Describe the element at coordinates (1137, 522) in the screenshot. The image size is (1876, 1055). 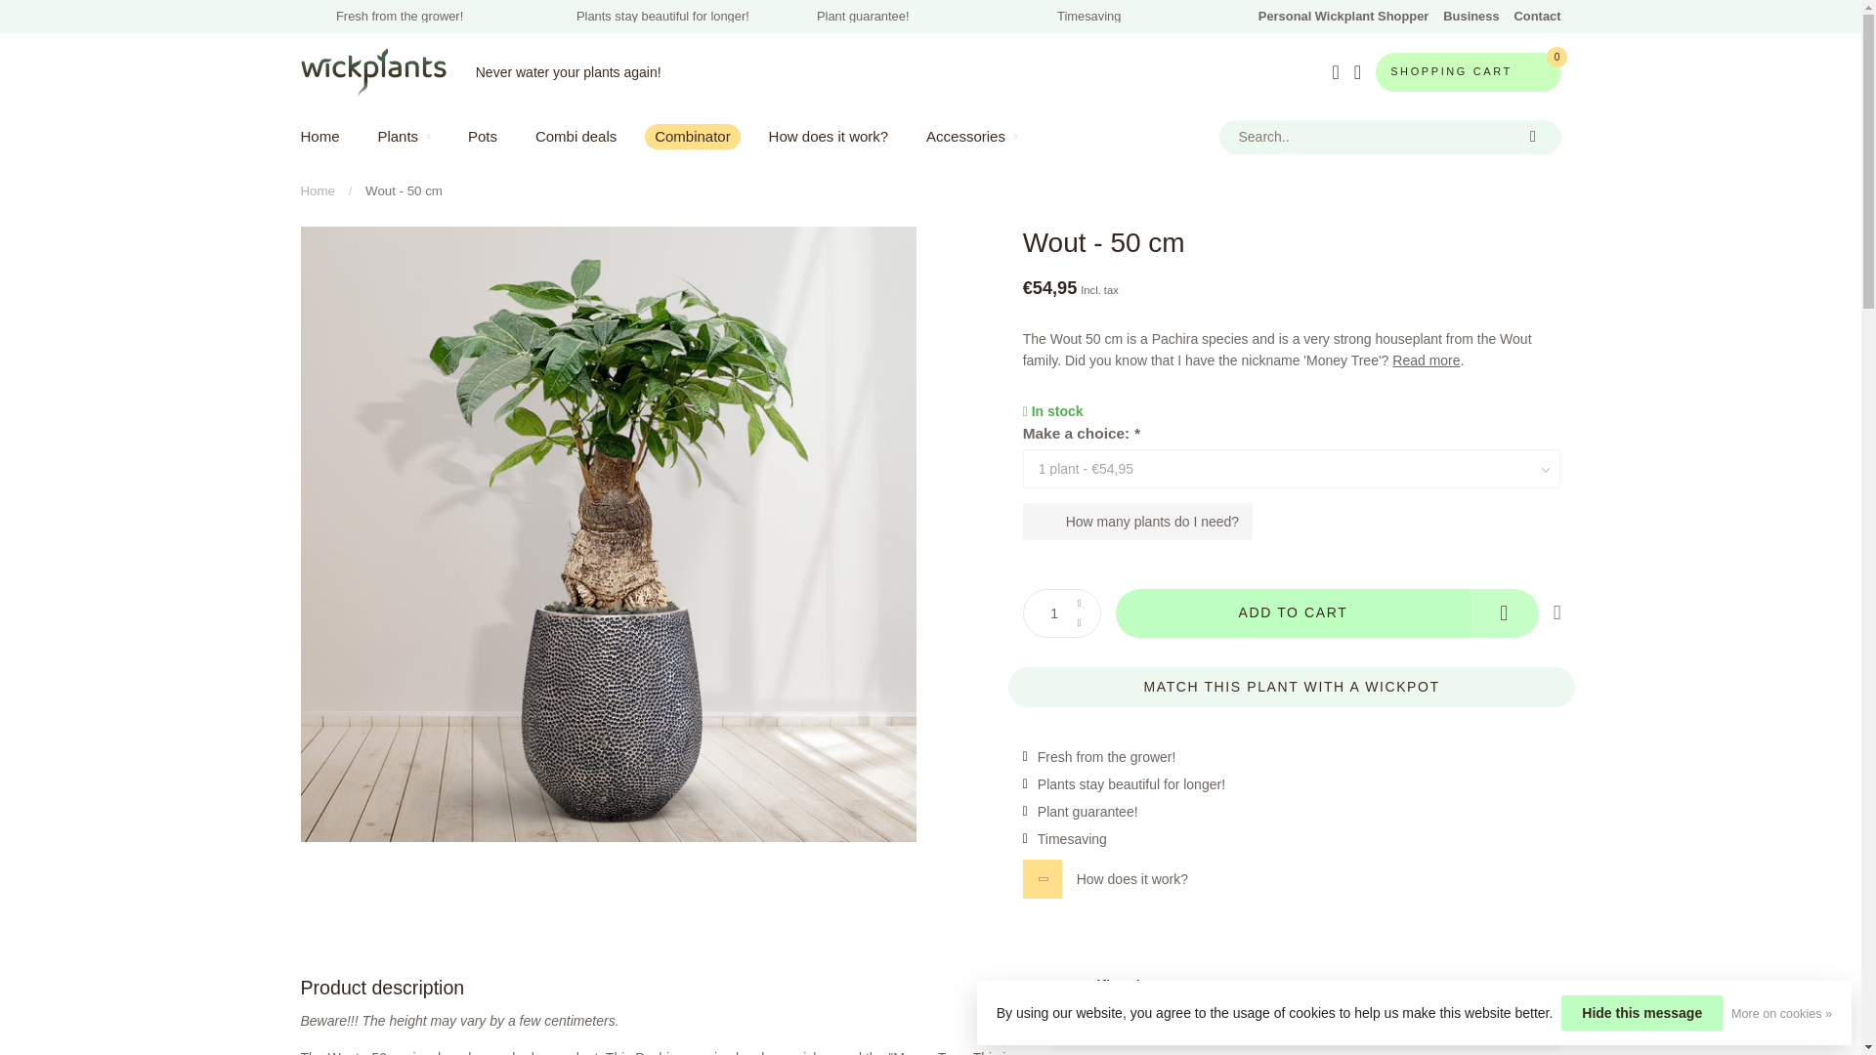
I see `How many plants do I need?` at that location.